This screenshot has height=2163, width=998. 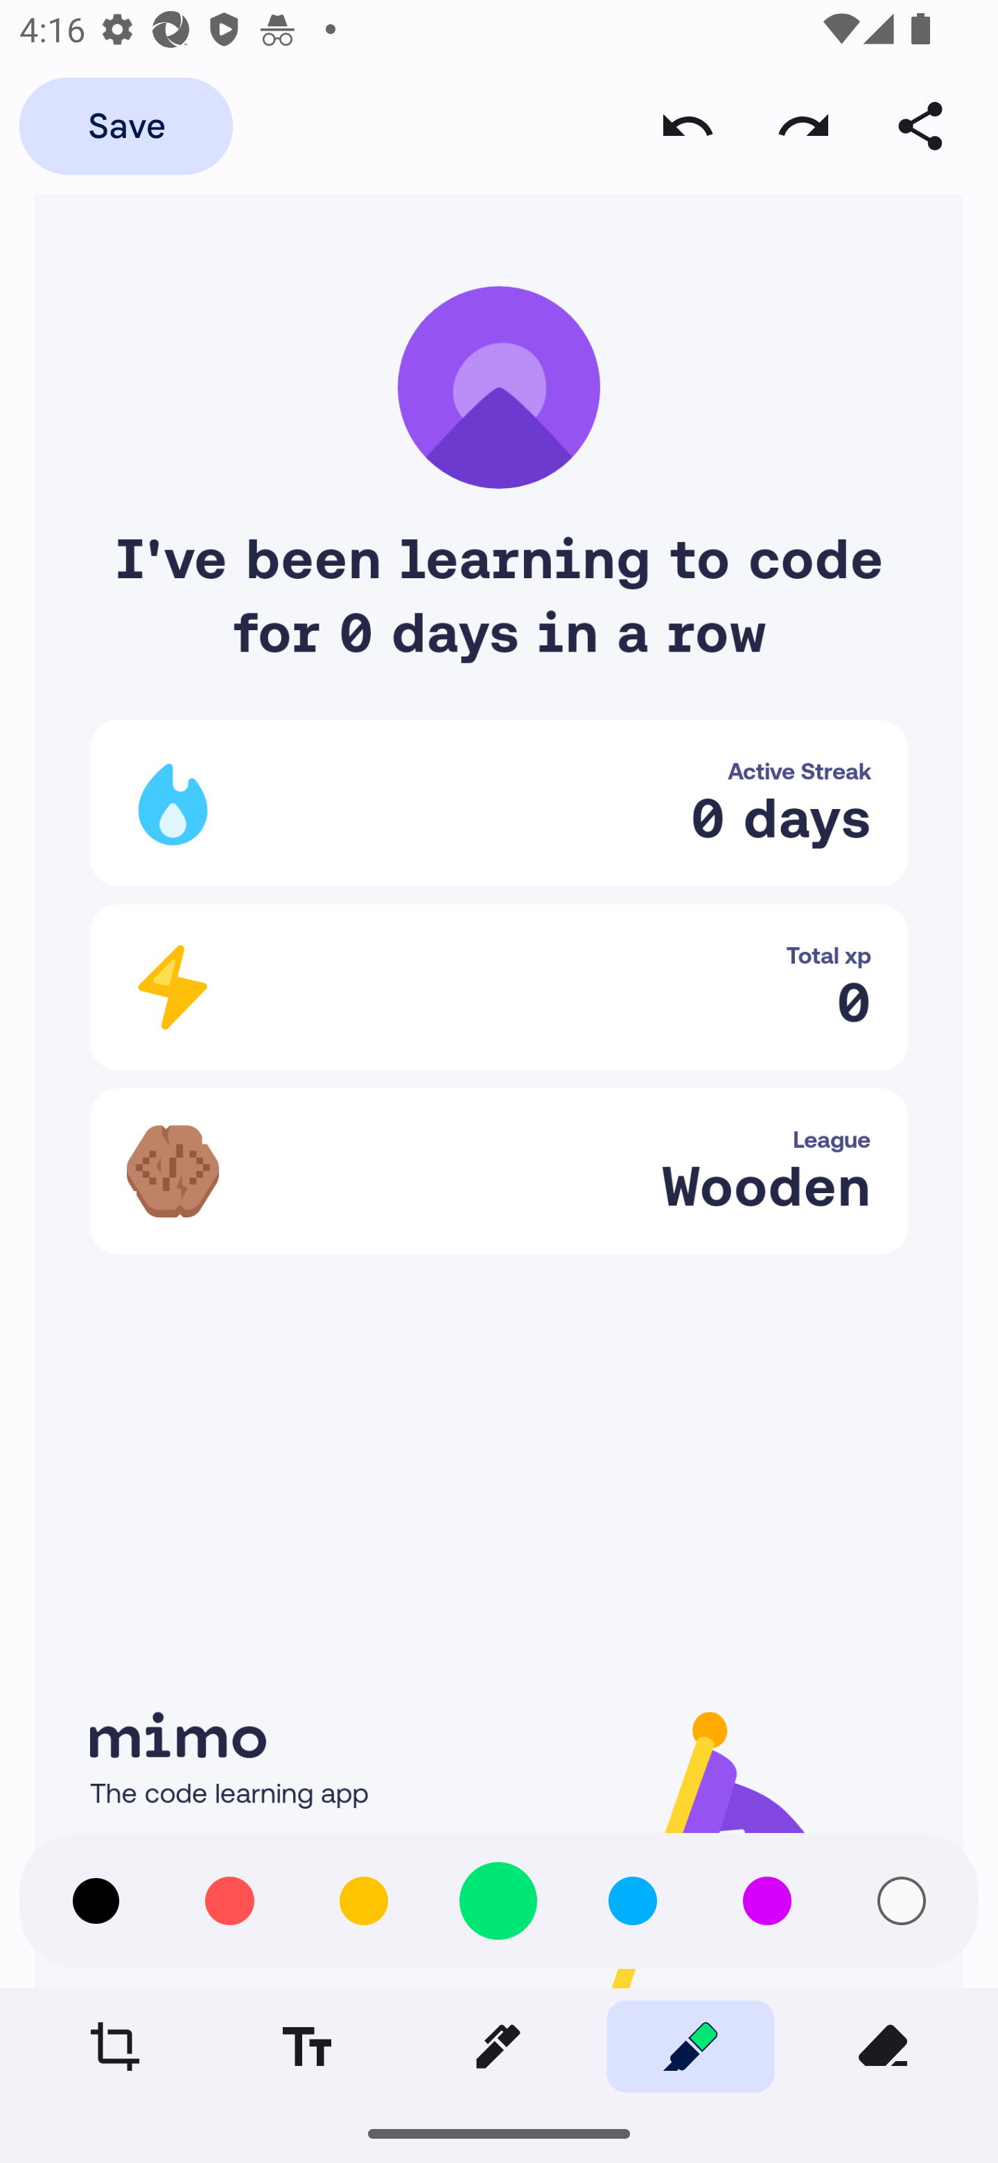 What do you see at coordinates (632, 1901) in the screenshot?
I see `Blue` at bounding box center [632, 1901].